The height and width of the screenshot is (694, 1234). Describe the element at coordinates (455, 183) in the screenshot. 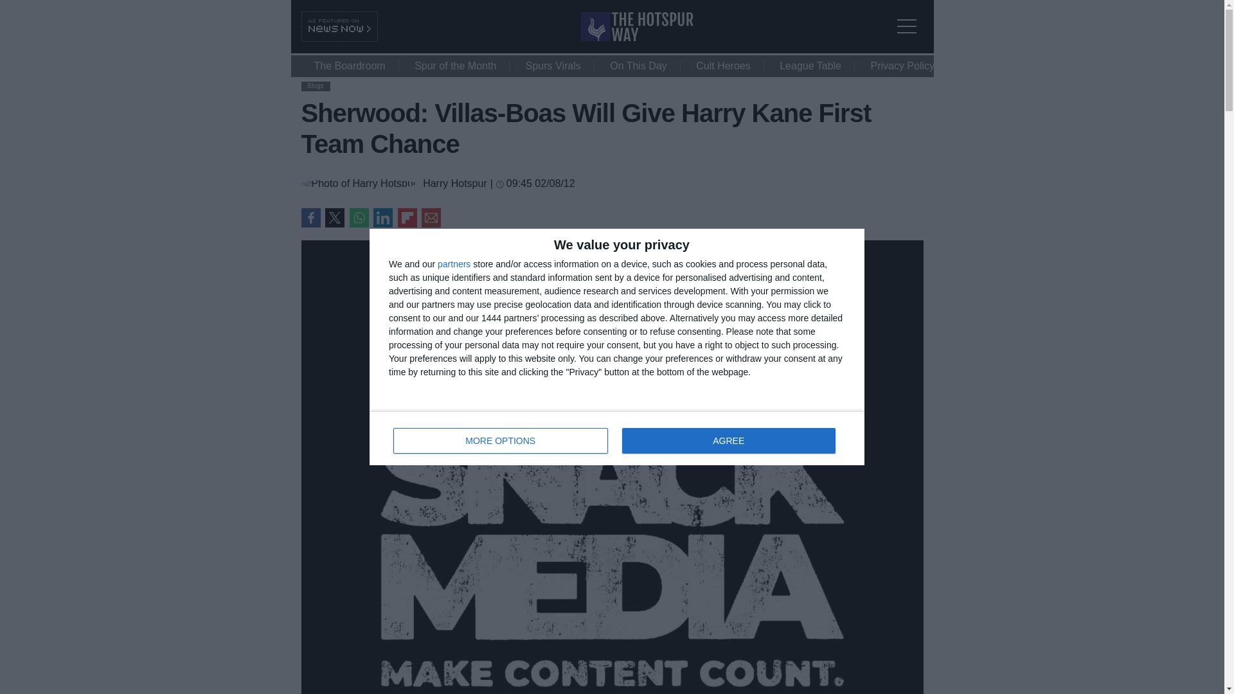

I see `Harry Hotspur` at that location.